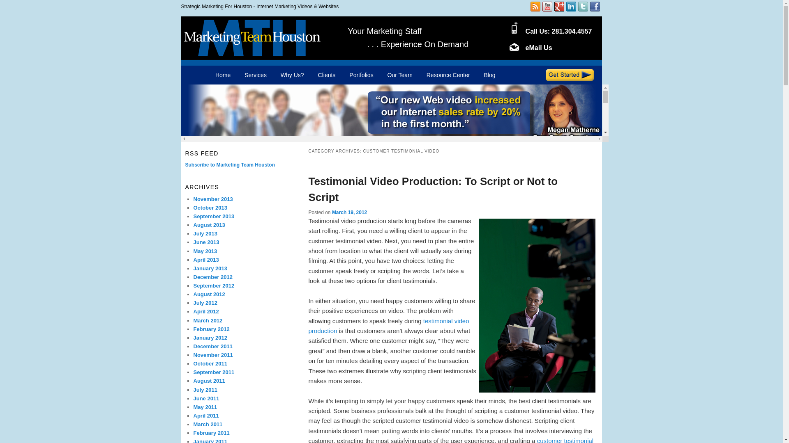  What do you see at coordinates (361, 75) in the screenshot?
I see `Portfolios` at bounding box center [361, 75].